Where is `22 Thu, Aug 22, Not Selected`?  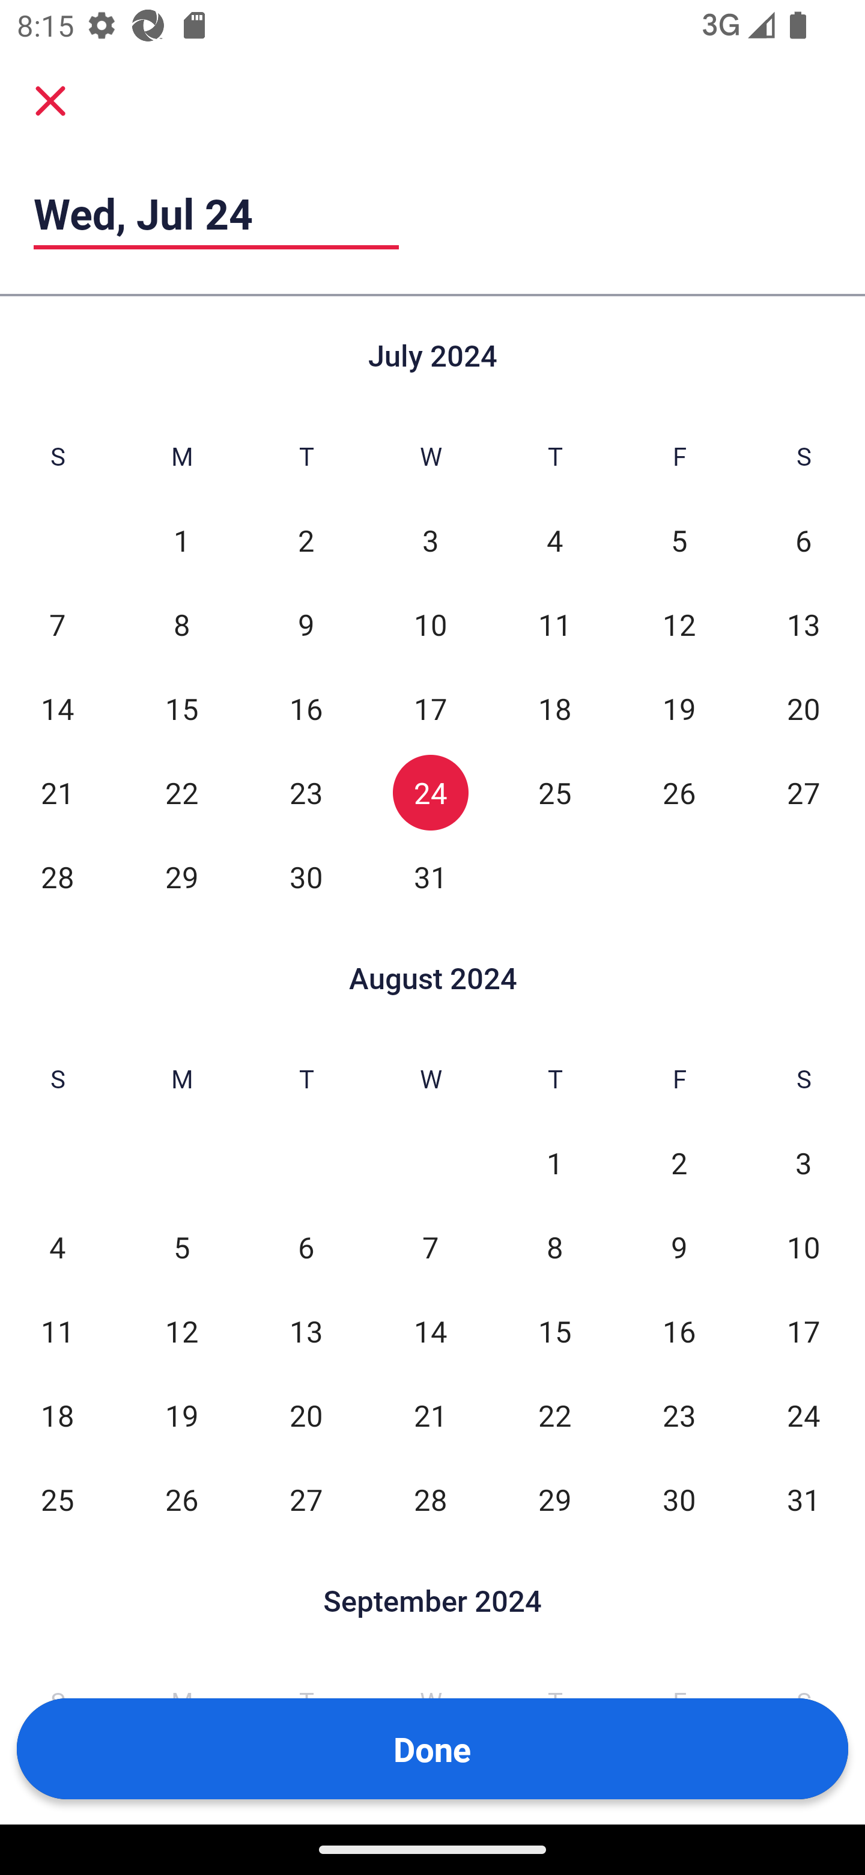 22 Thu, Aug 22, Not Selected is located at coordinates (554, 1415).